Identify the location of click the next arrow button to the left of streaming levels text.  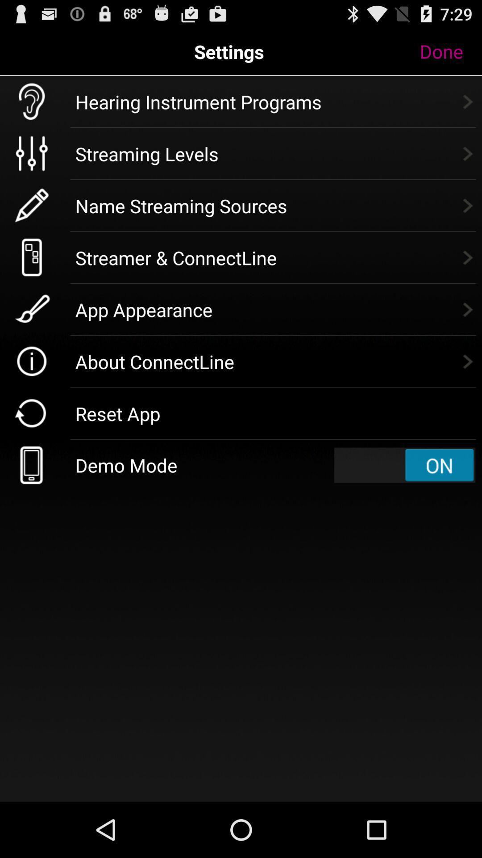
(467, 154).